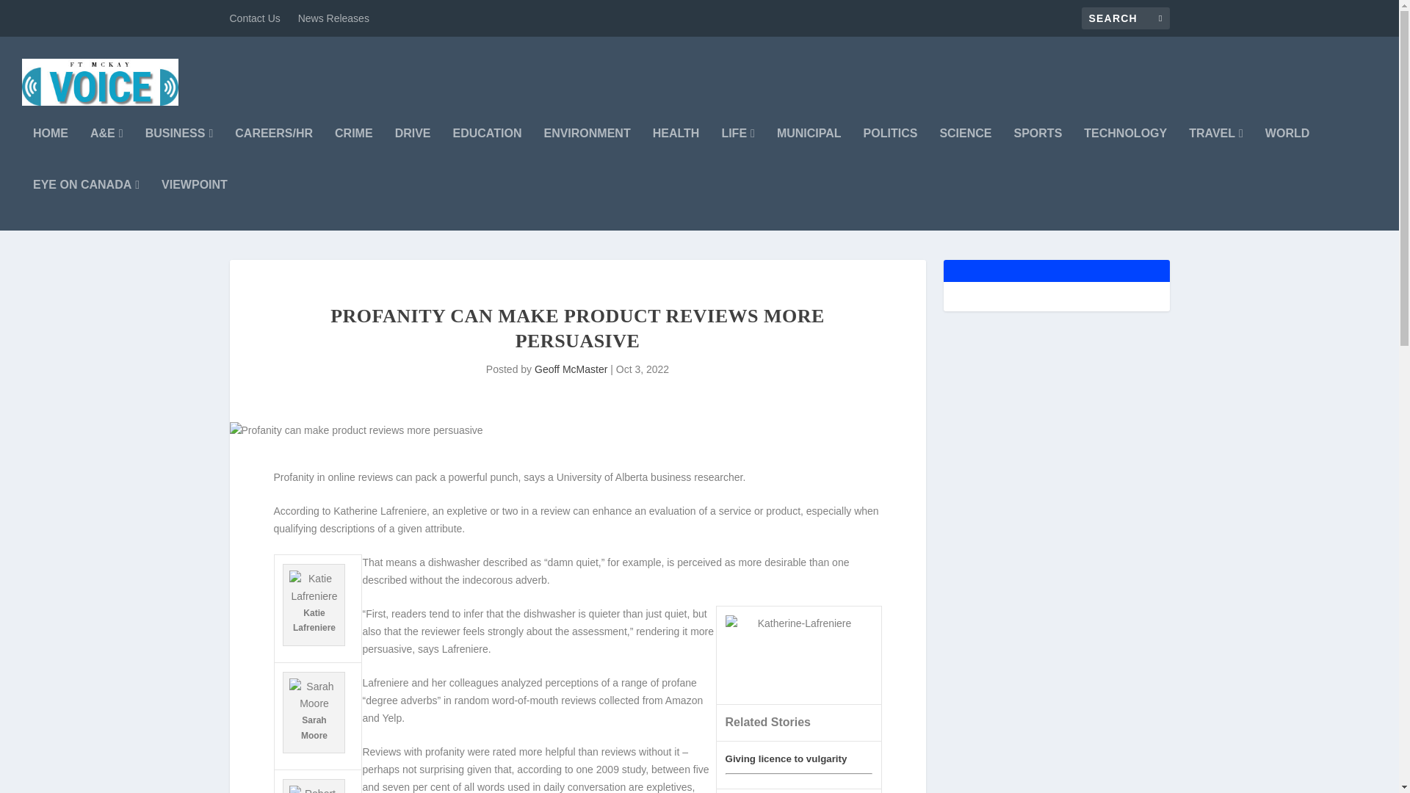 The height and width of the screenshot is (793, 1410). What do you see at coordinates (1038, 153) in the screenshot?
I see `SPORTS` at bounding box center [1038, 153].